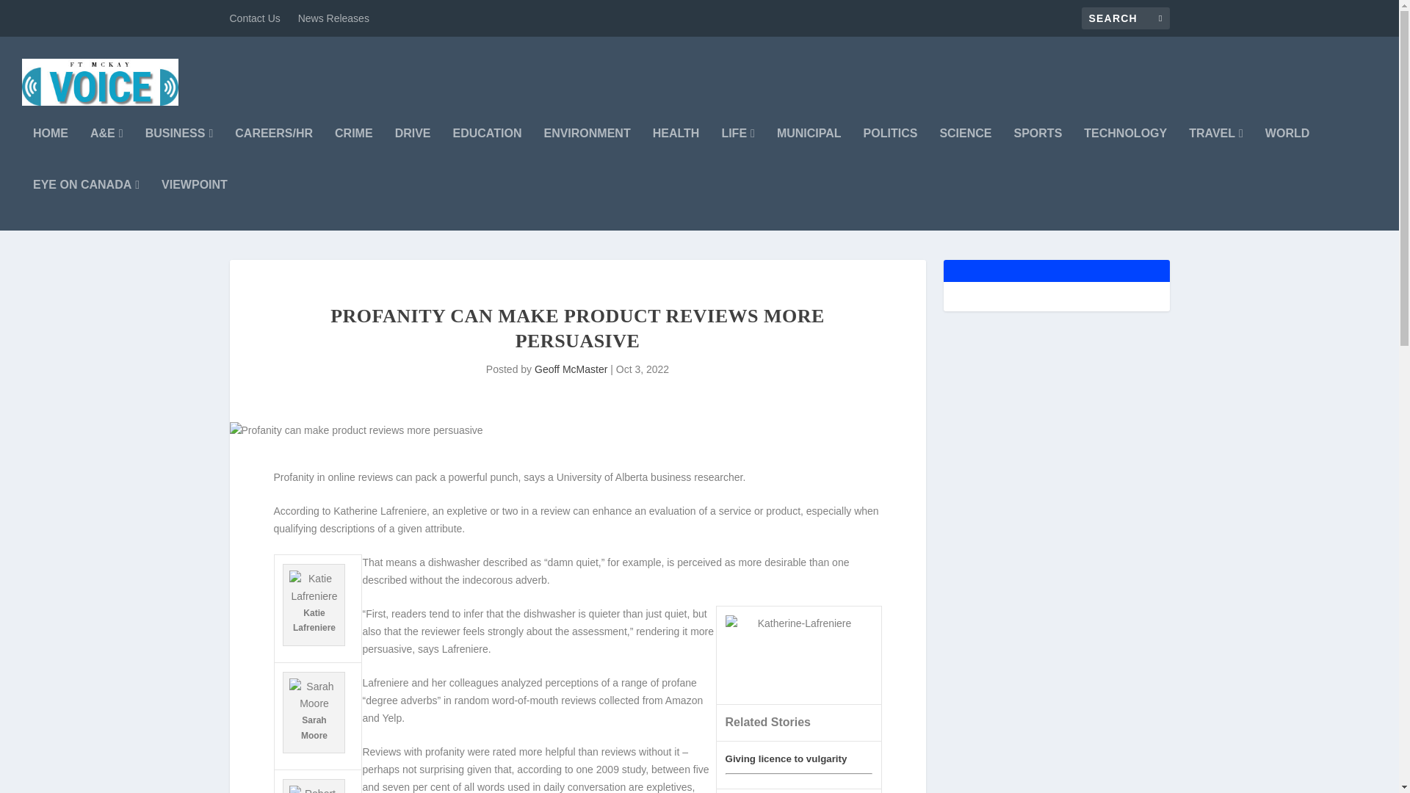 The height and width of the screenshot is (793, 1410). What do you see at coordinates (1038, 153) in the screenshot?
I see `SPORTS` at bounding box center [1038, 153].